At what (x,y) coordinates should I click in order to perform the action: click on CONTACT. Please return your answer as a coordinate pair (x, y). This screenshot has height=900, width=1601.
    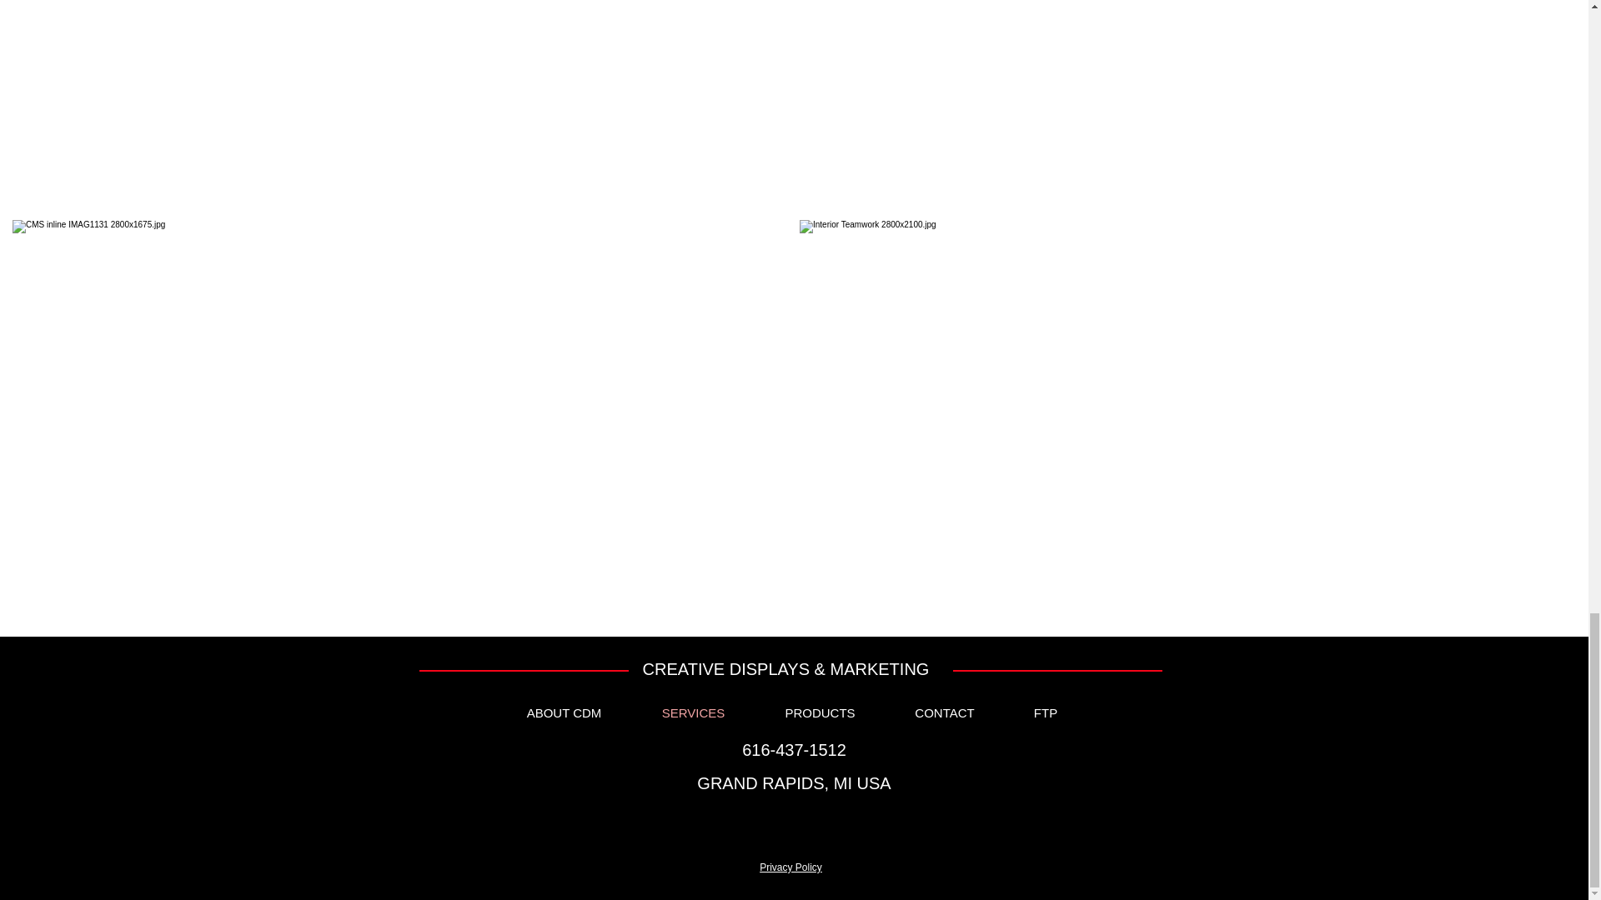
    Looking at the image, I should click on (945, 713).